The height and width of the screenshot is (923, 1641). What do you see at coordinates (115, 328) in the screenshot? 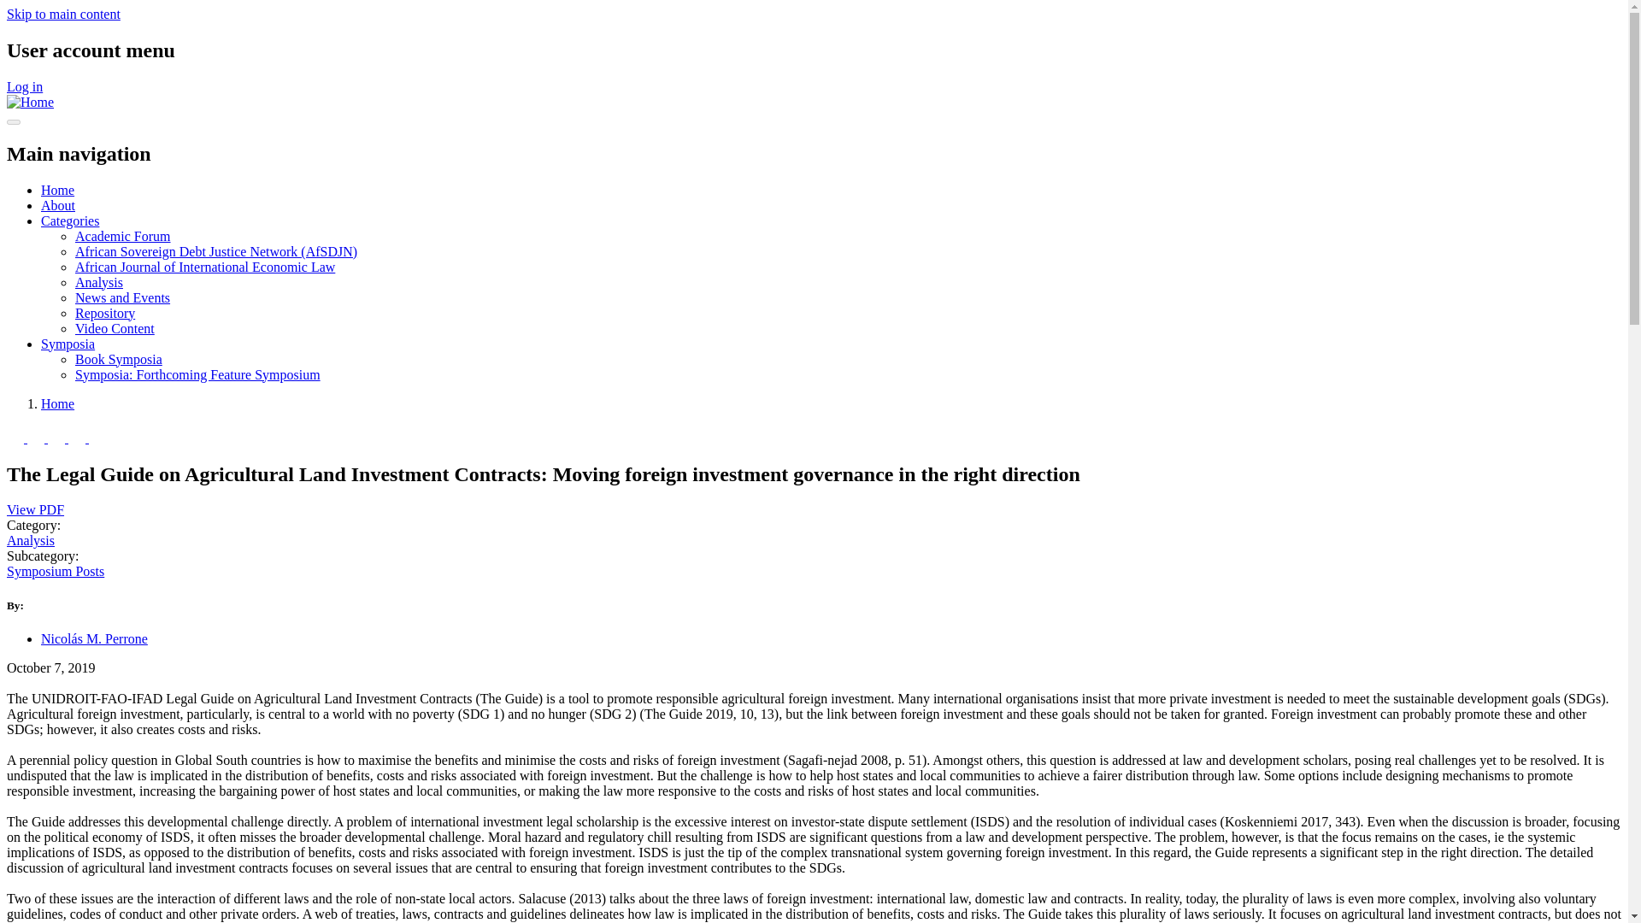
I see `Video Content` at bounding box center [115, 328].